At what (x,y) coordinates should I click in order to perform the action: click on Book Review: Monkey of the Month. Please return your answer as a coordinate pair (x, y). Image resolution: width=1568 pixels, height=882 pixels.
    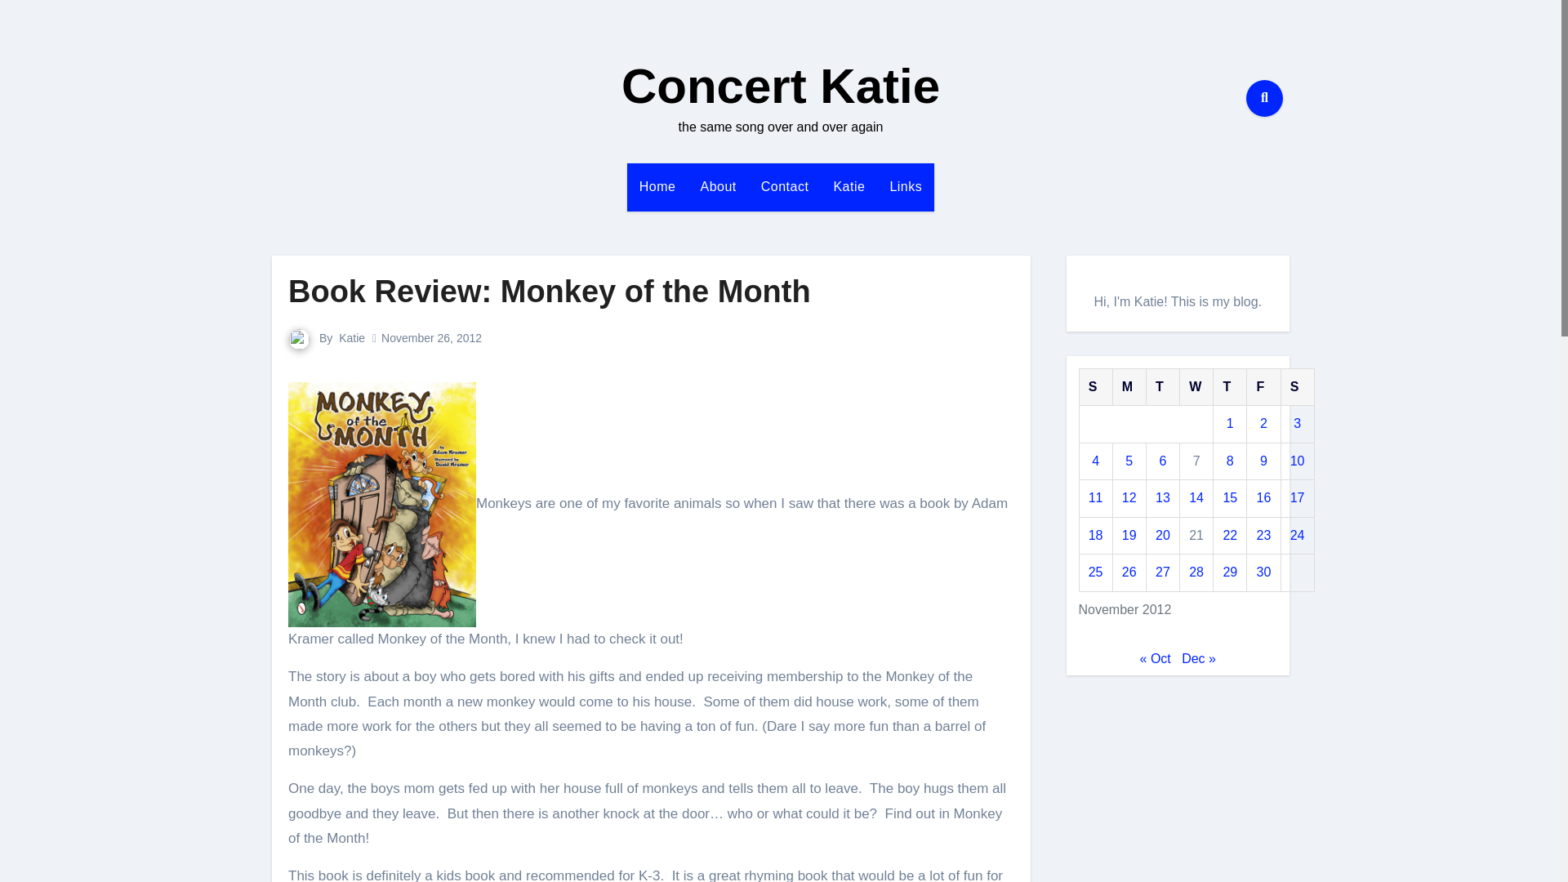
    Looking at the image, I should click on (549, 291).